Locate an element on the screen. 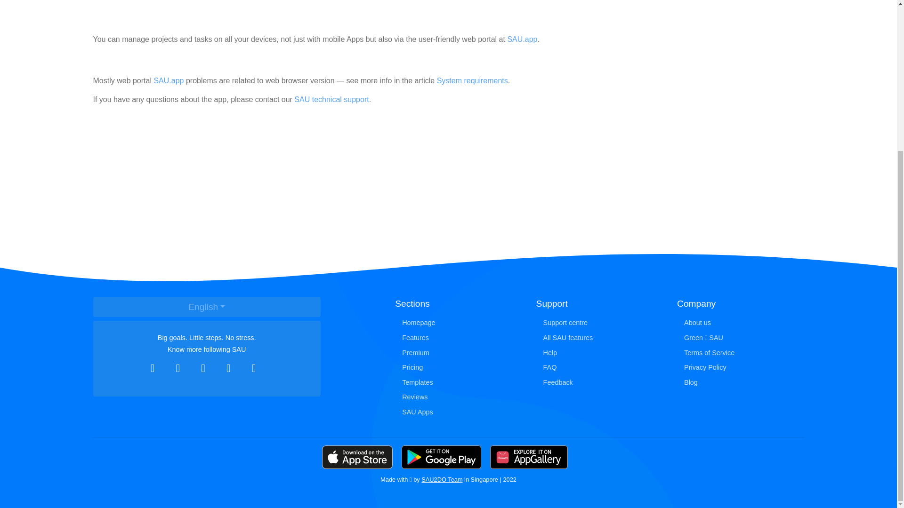 The height and width of the screenshot is (508, 904). System requirements is located at coordinates (472, 81).